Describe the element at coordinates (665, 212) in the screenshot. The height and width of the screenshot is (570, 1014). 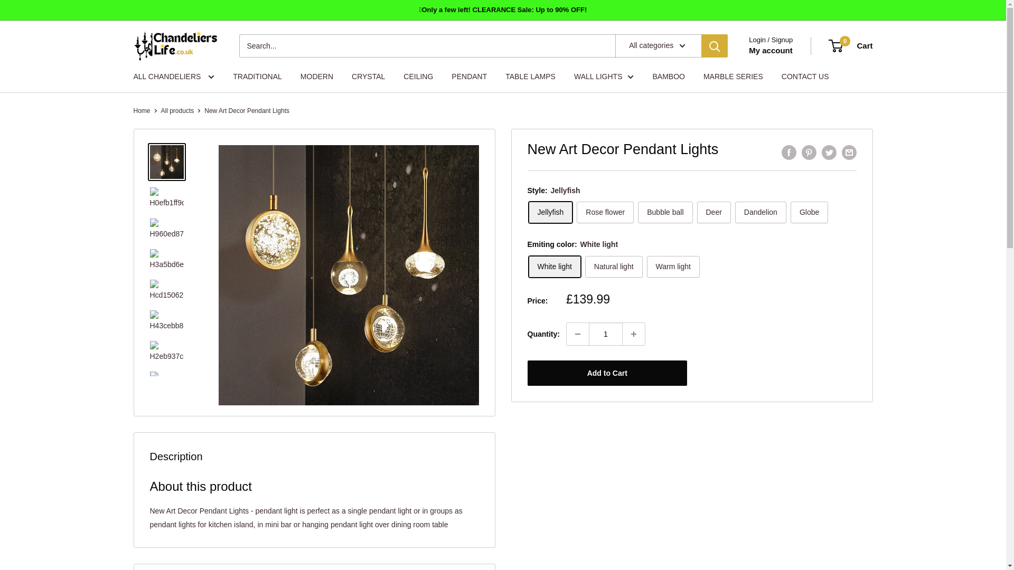
I see `Bubble ball` at that location.